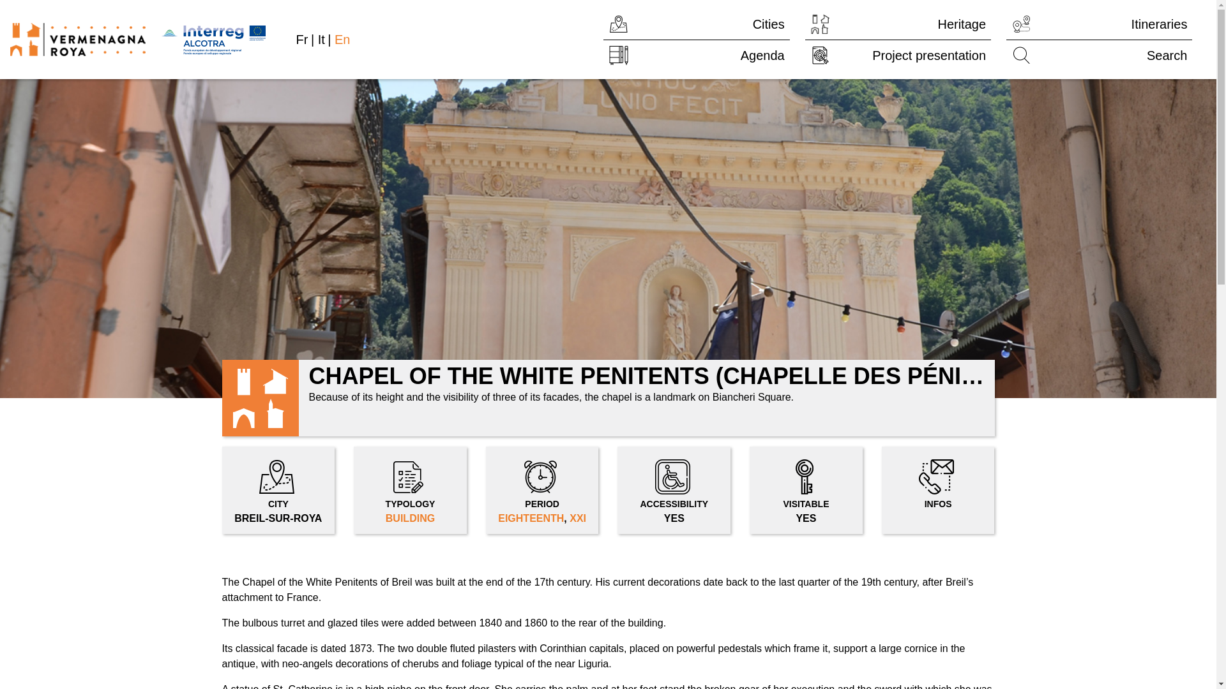 The image size is (1226, 689). What do you see at coordinates (696, 24) in the screenshot?
I see `Search` at bounding box center [696, 24].